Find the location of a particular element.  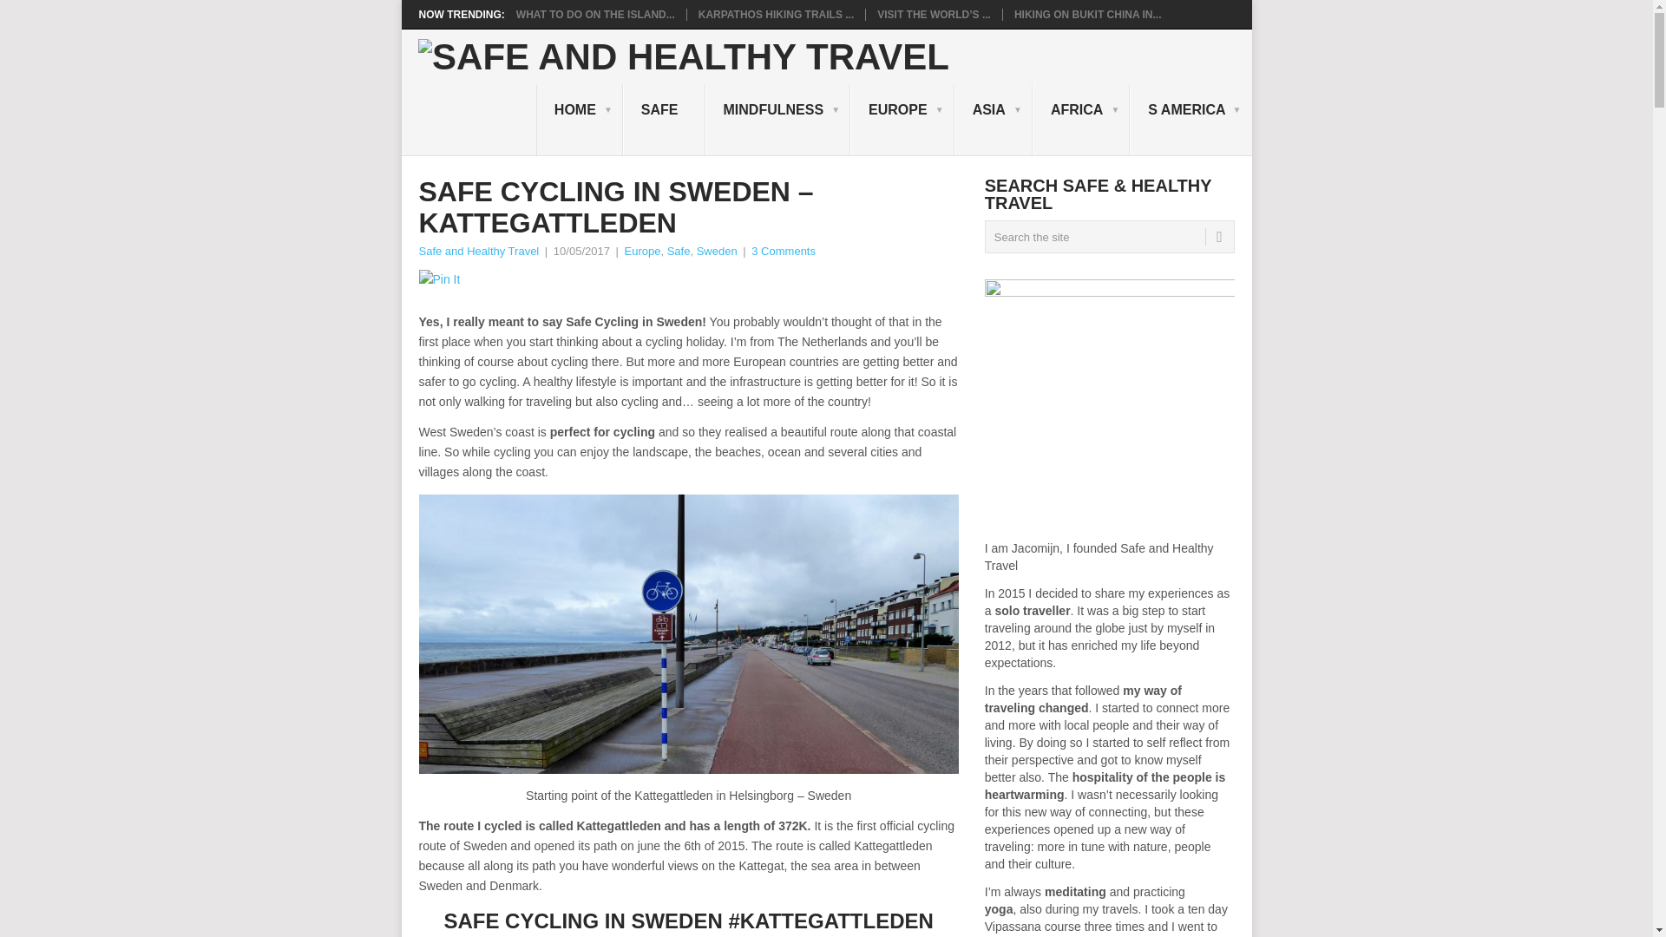

Posts by Safe and Healthy Travel is located at coordinates (477, 251).